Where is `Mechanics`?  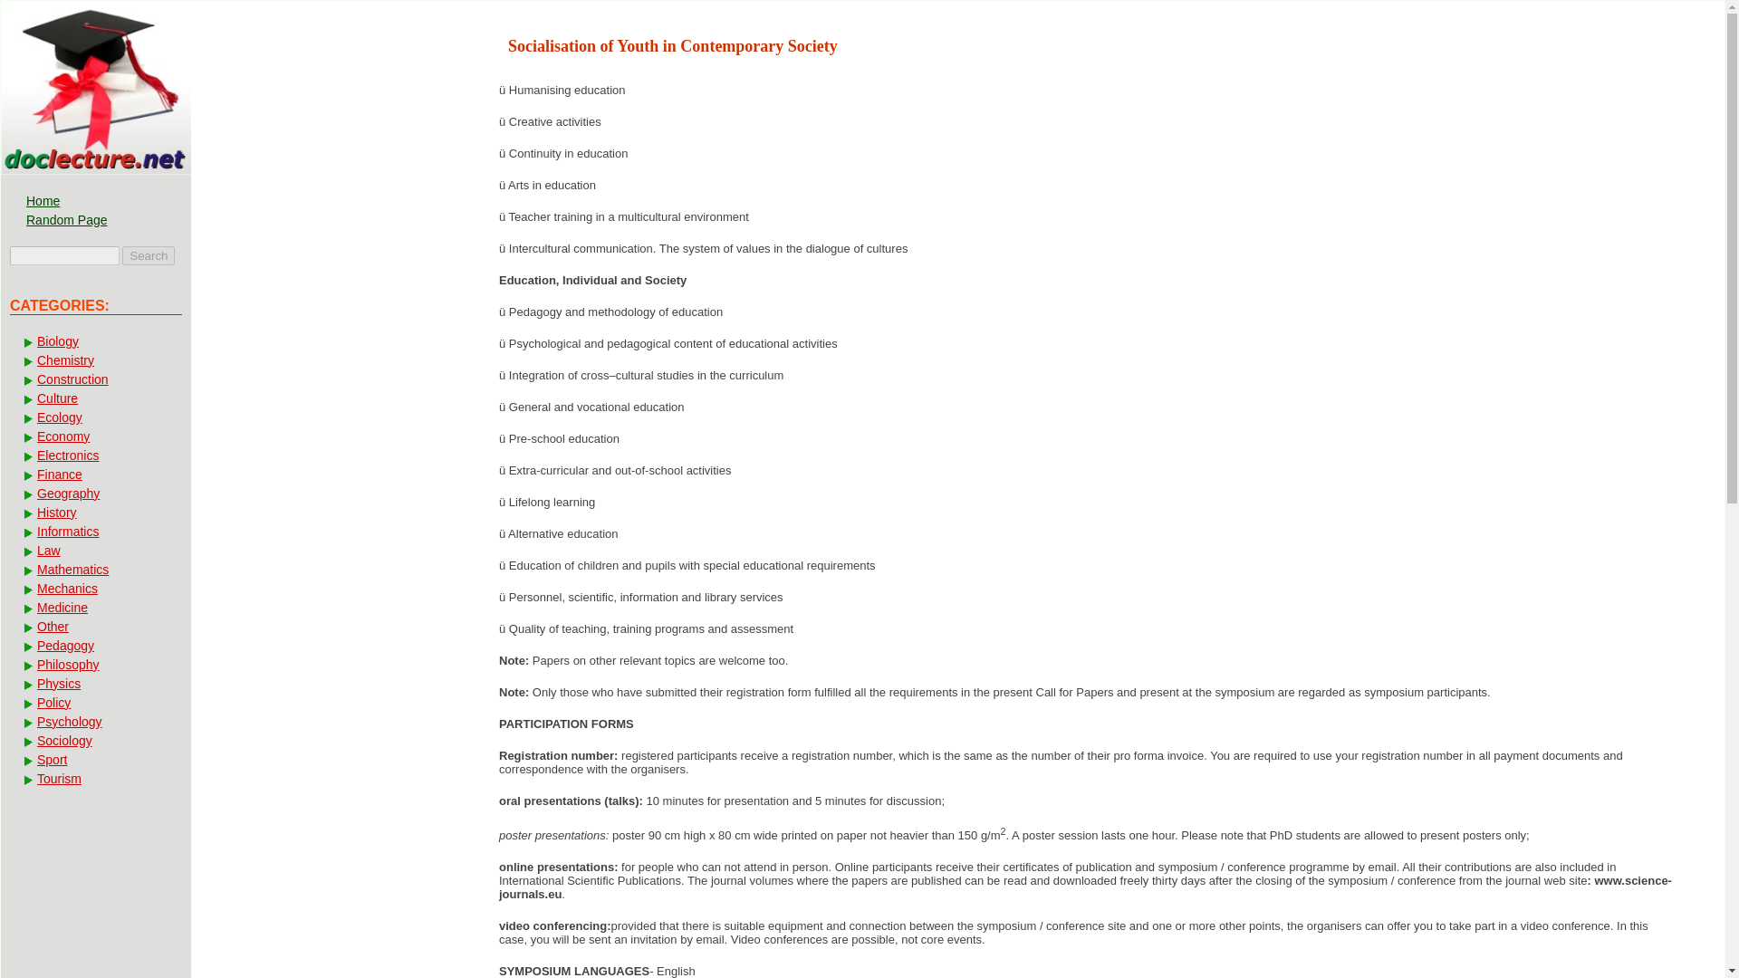 Mechanics is located at coordinates (94, 589).